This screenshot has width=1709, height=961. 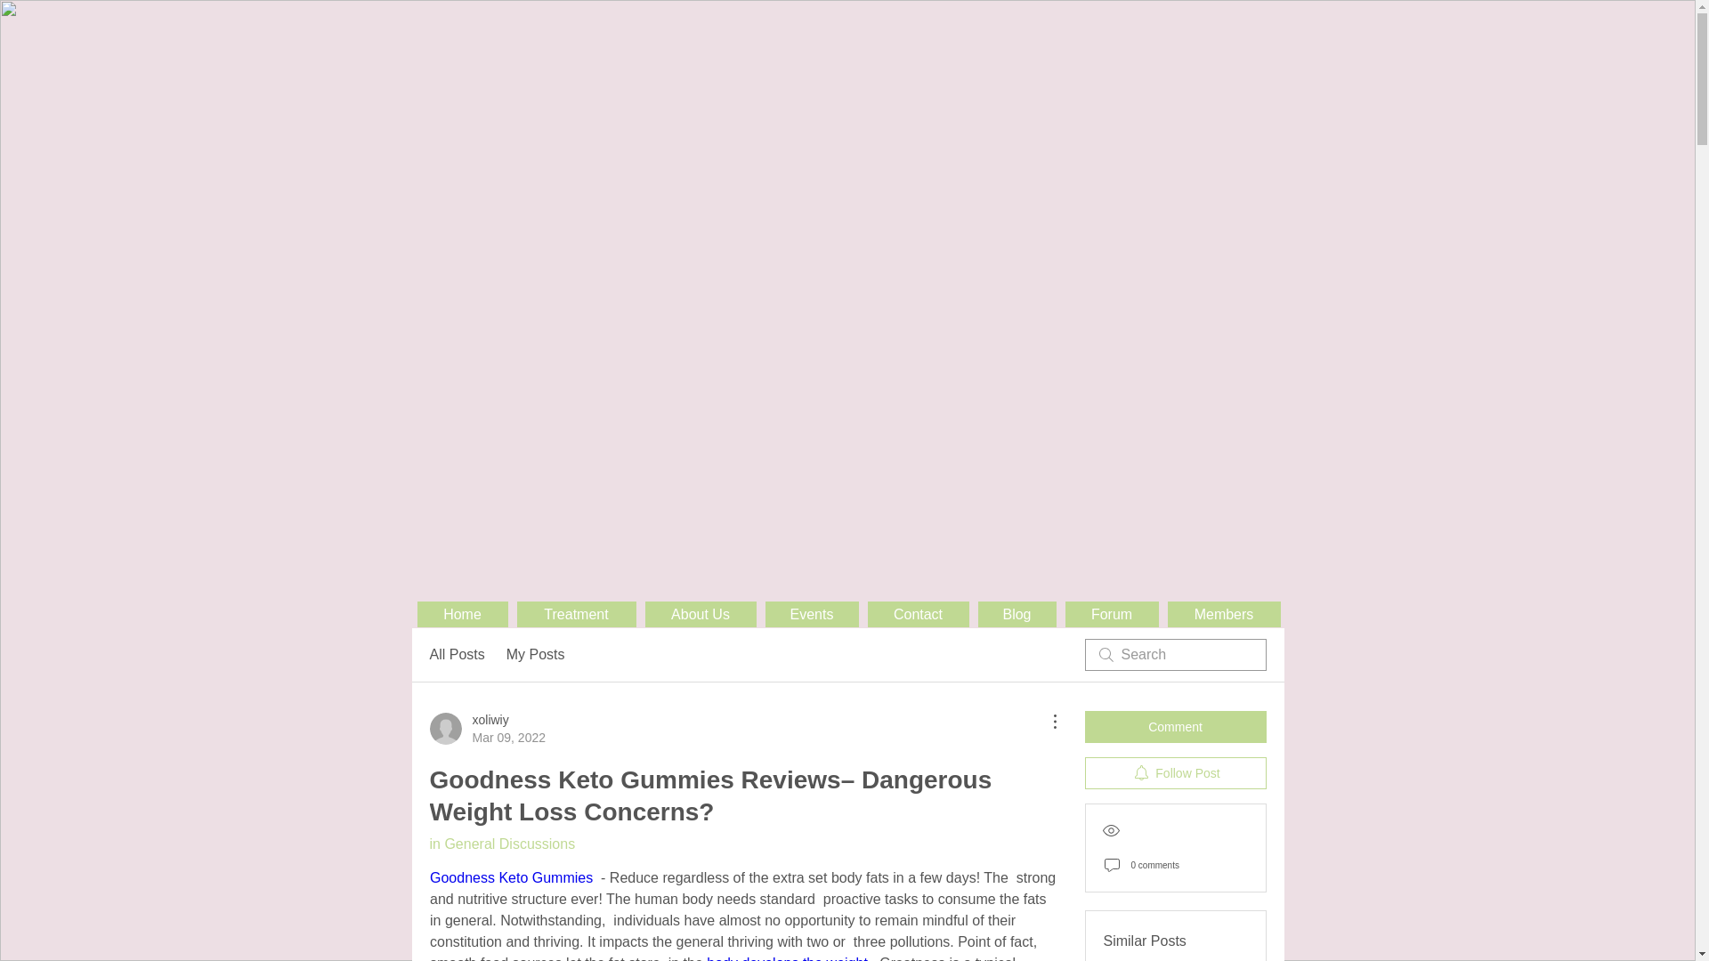 What do you see at coordinates (509, 877) in the screenshot?
I see `Goodness Keto Gummies` at bounding box center [509, 877].